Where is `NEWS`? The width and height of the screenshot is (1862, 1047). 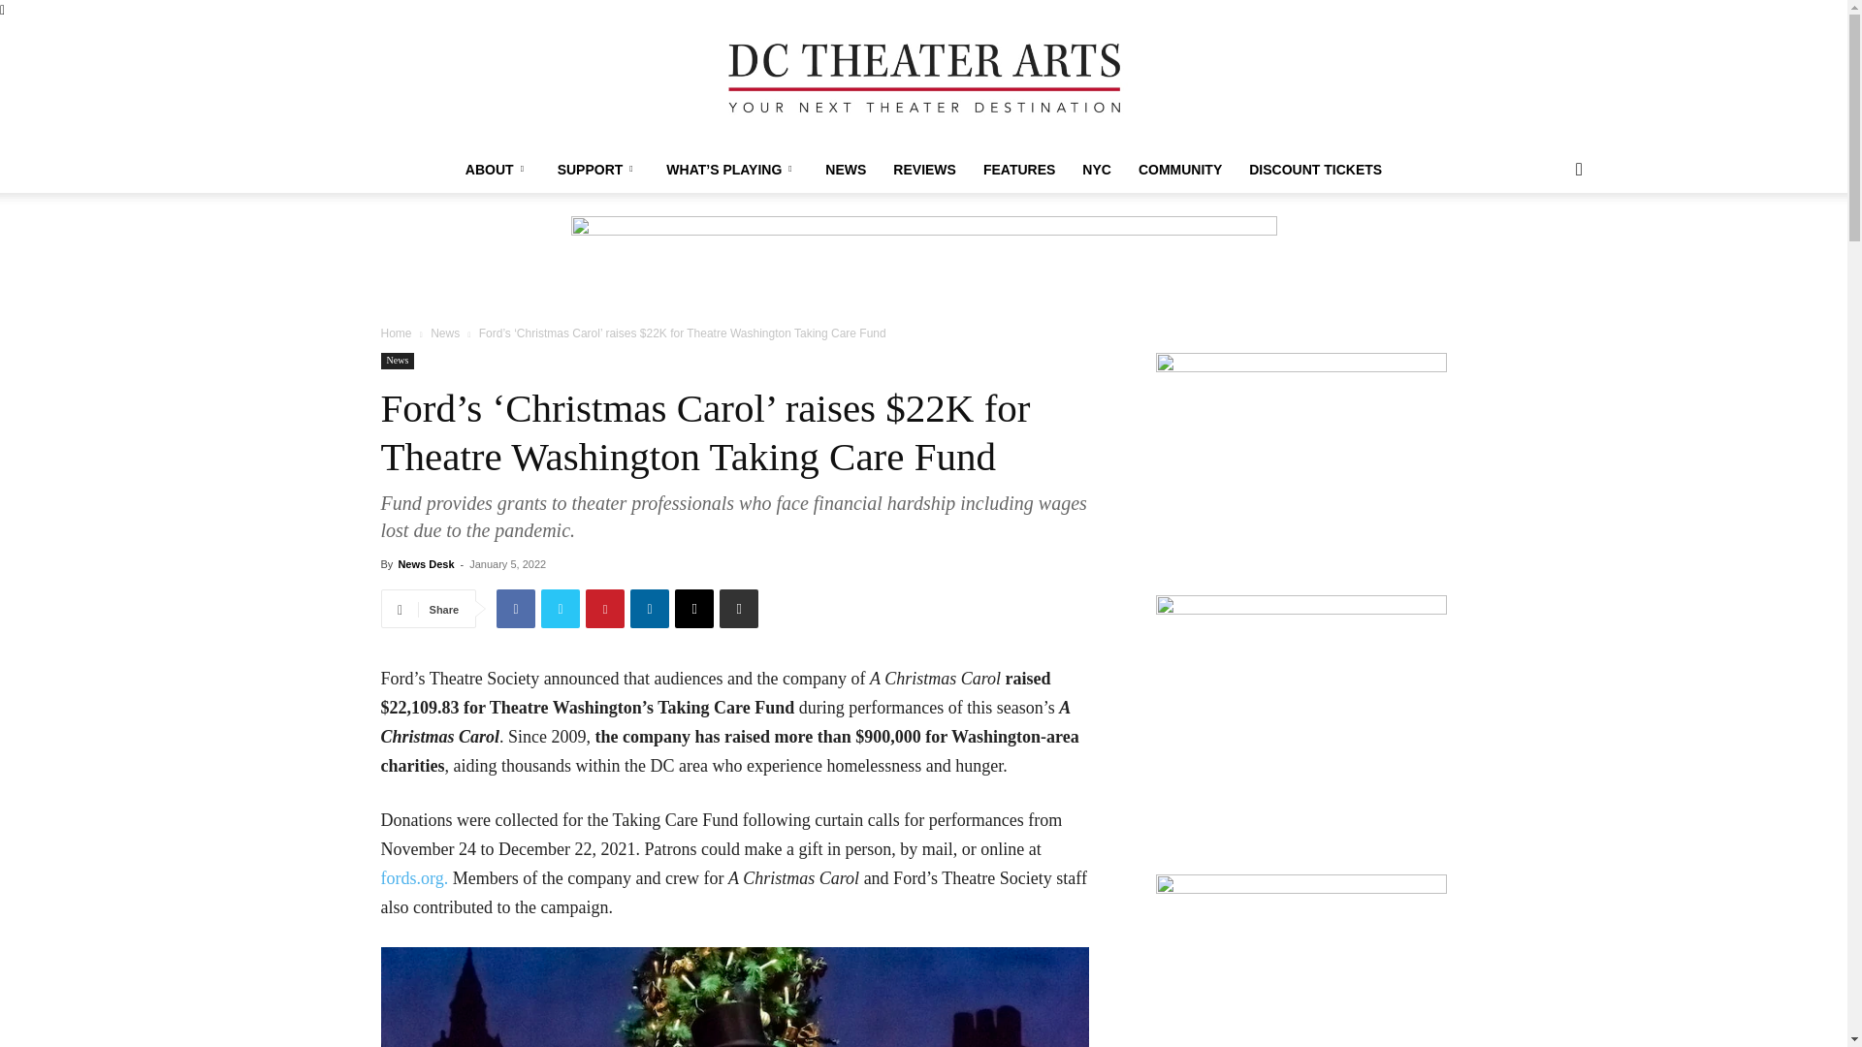
NEWS is located at coordinates (846, 169).